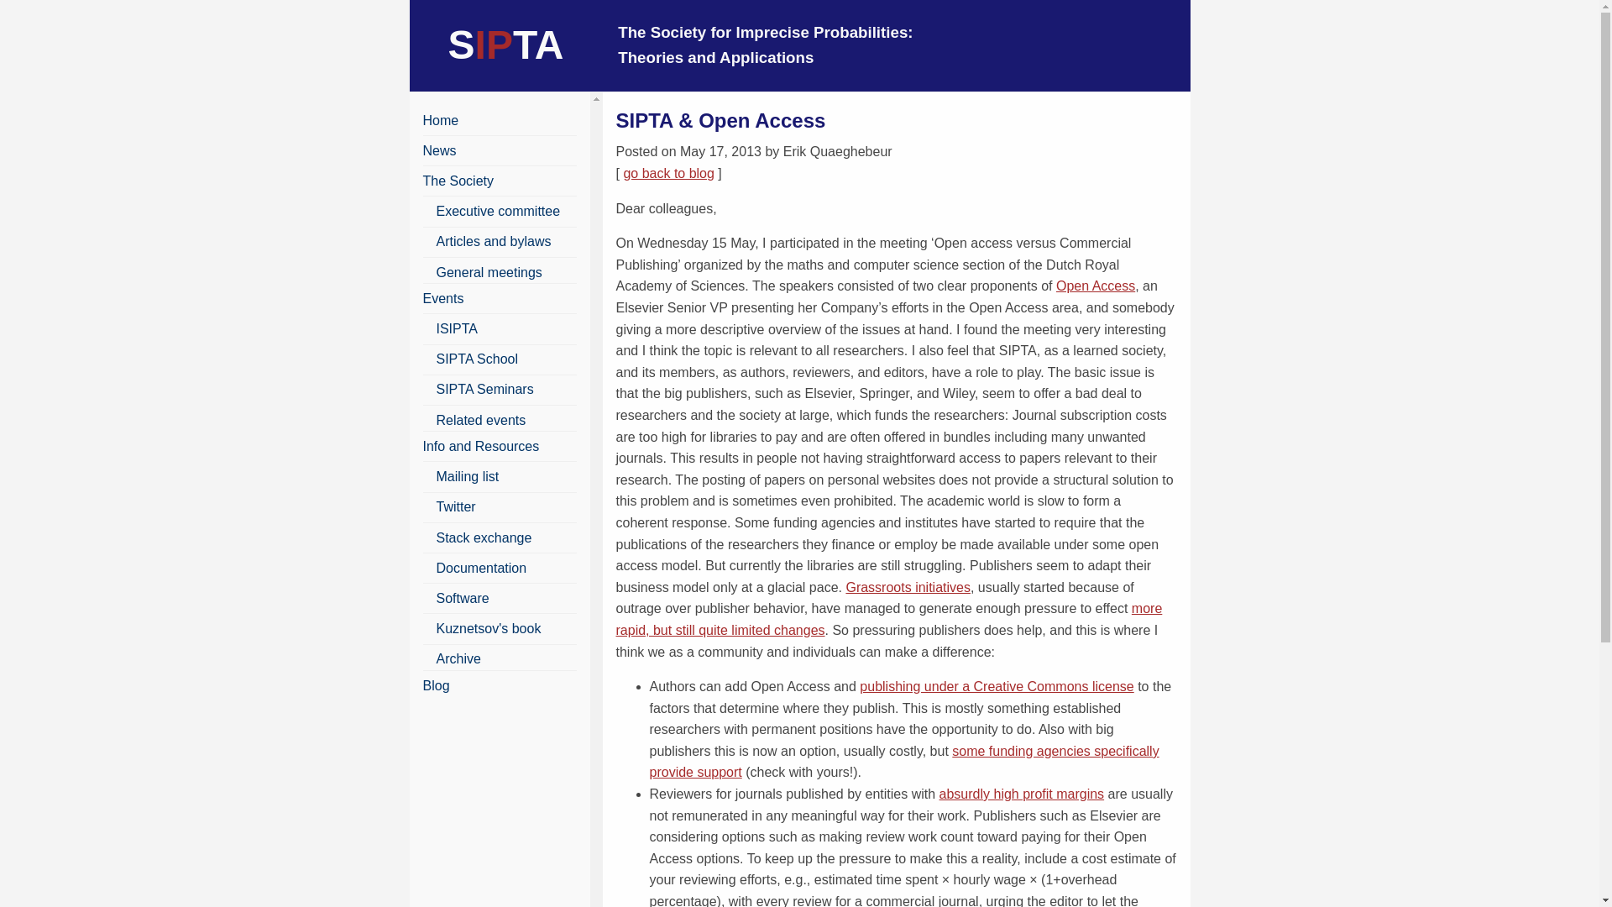  I want to click on Stack exchange, so click(484, 537).